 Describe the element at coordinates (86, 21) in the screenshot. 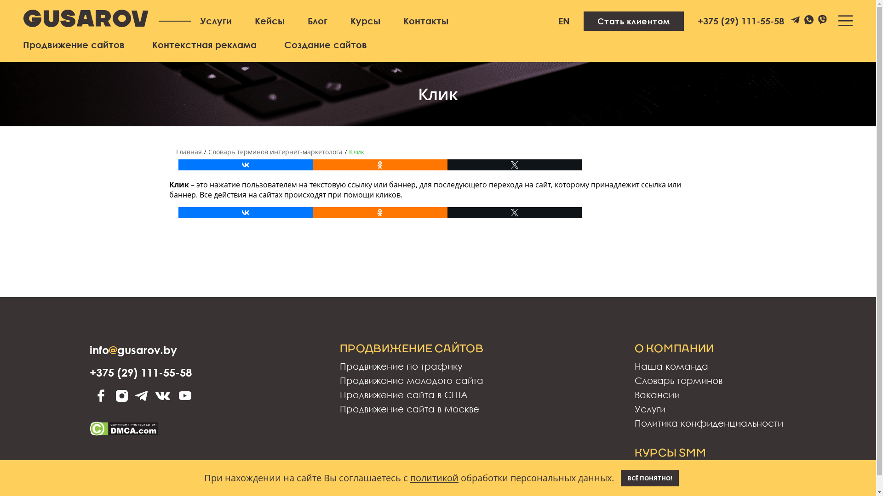

I see `GUSAROV` at that location.